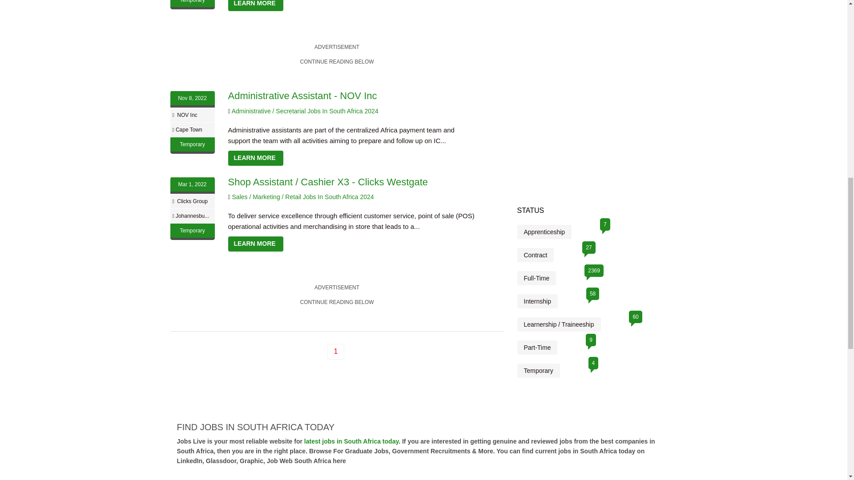 The width and height of the screenshot is (854, 480). Describe the element at coordinates (187, 115) in the screenshot. I see `NOV Inc` at that location.